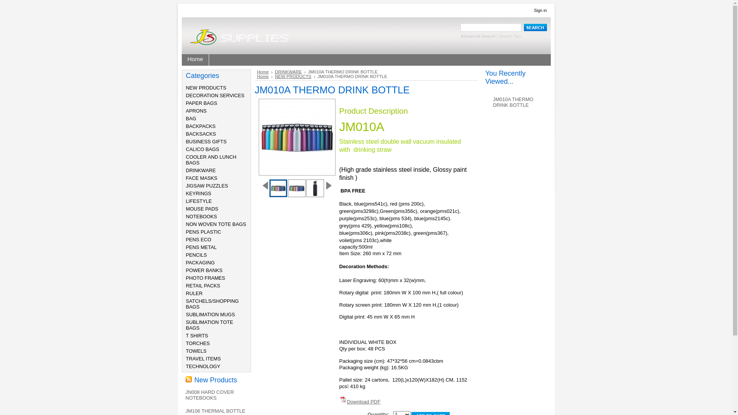 This screenshot has height=415, width=738. What do you see at coordinates (194, 294) in the screenshot?
I see `RULER` at bounding box center [194, 294].